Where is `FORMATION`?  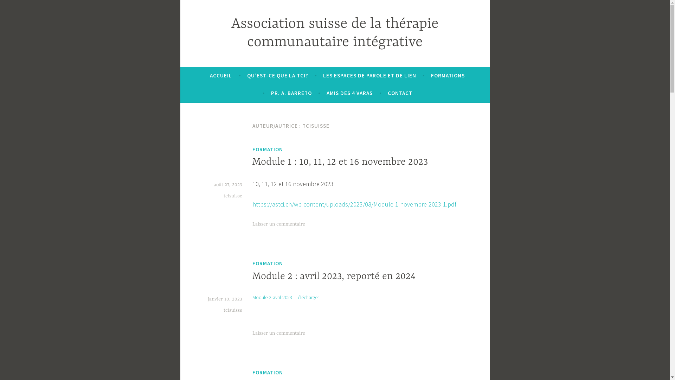
FORMATION is located at coordinates (268, 150).